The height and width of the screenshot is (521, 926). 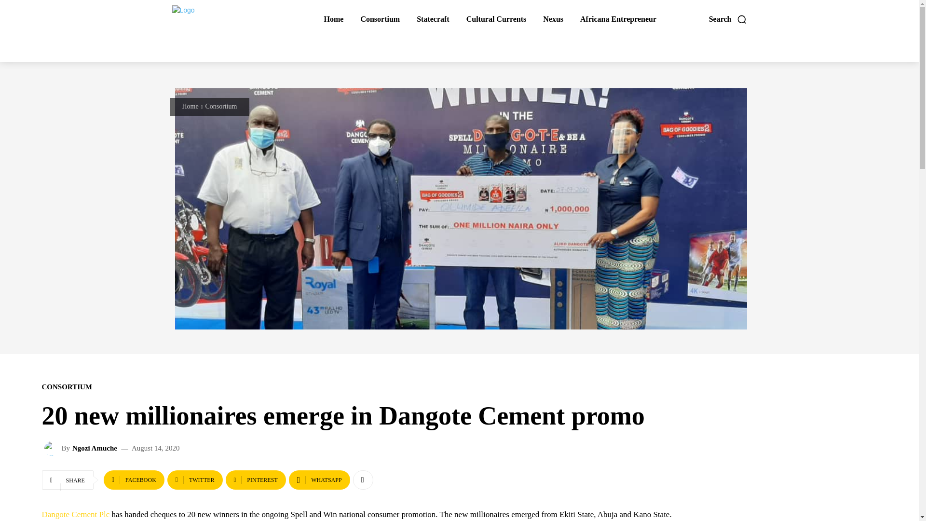 What do you see at coordinates (134, 480) in the screenshot?
I see `FACEBOOK` at bounding box center [134, 480].